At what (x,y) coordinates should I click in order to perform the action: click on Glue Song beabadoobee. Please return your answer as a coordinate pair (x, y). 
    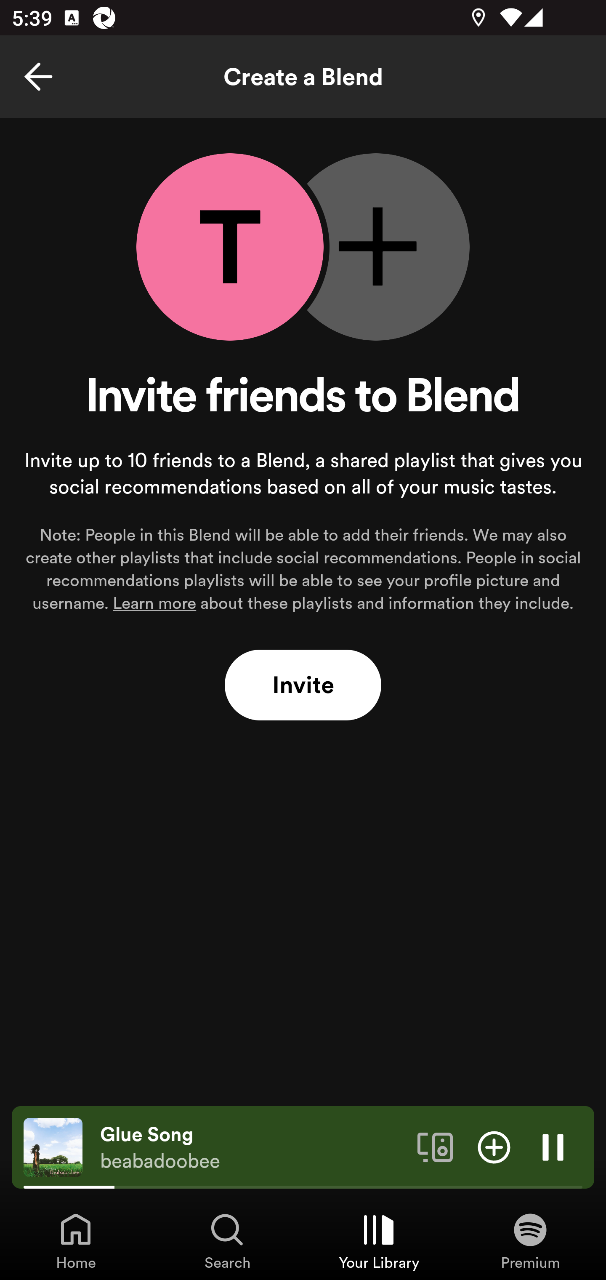
    Looking at the image, I should click on (252, 1147).